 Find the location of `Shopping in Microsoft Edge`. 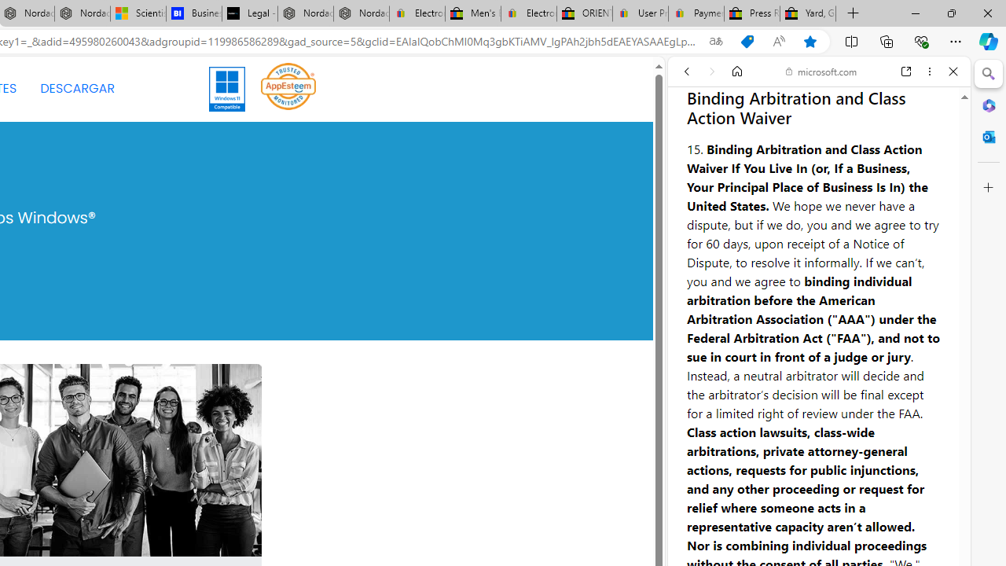

Shopping in Microsoft Edge is located at coordinates (747, 42).